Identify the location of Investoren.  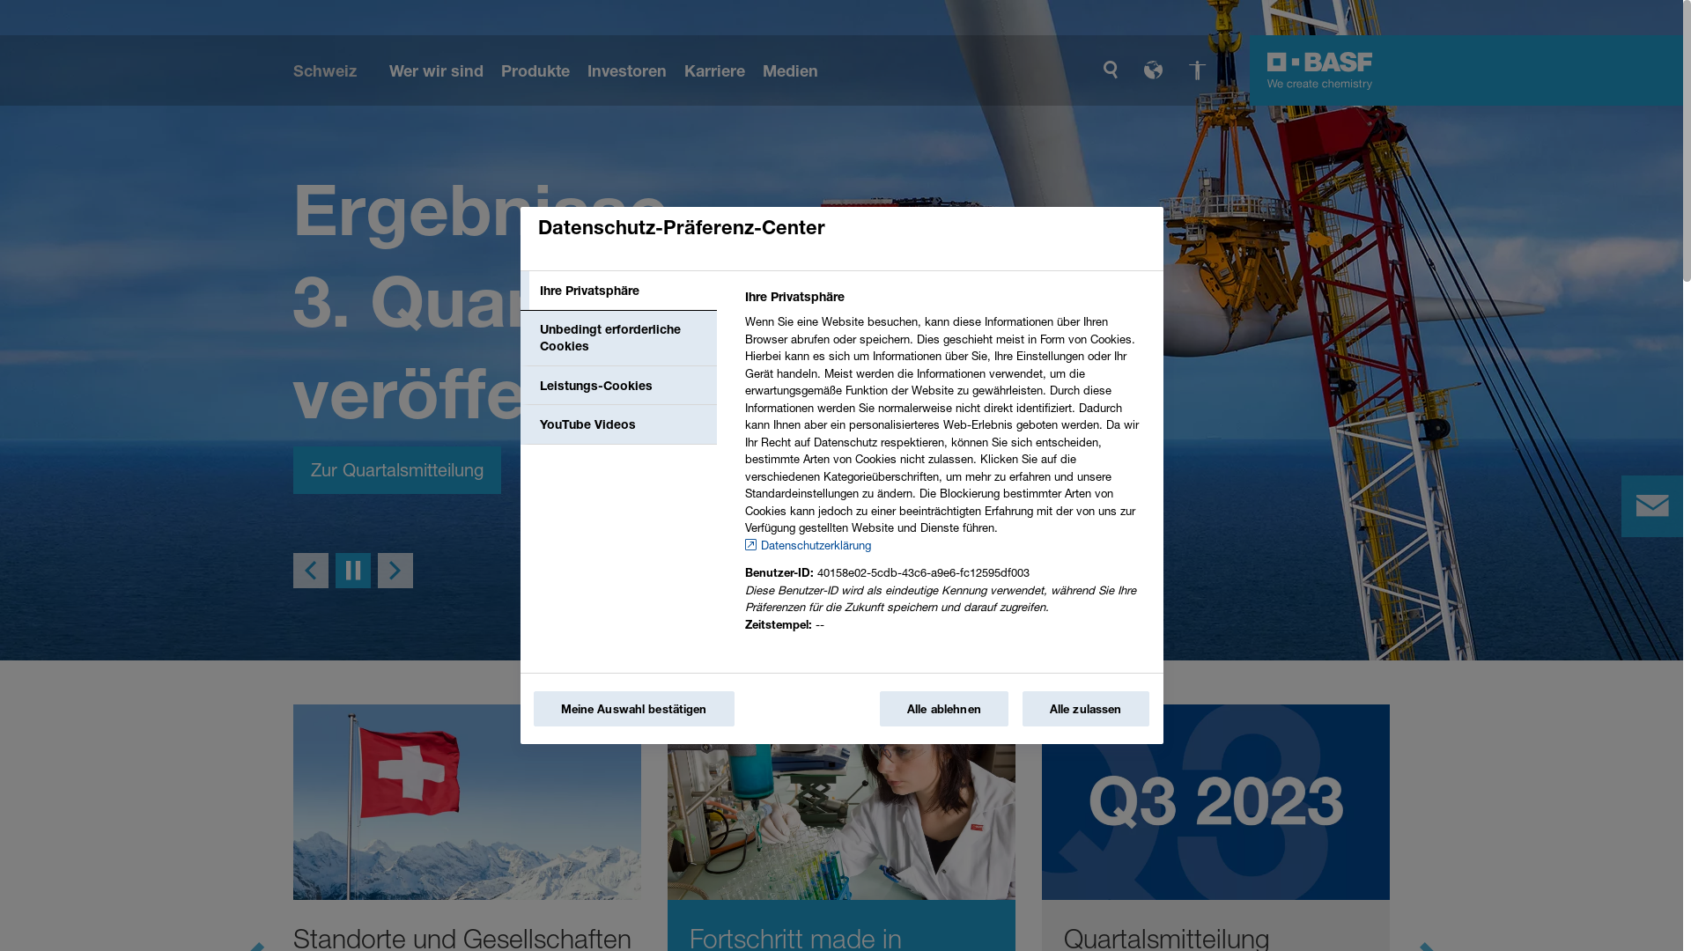
(629, 70).